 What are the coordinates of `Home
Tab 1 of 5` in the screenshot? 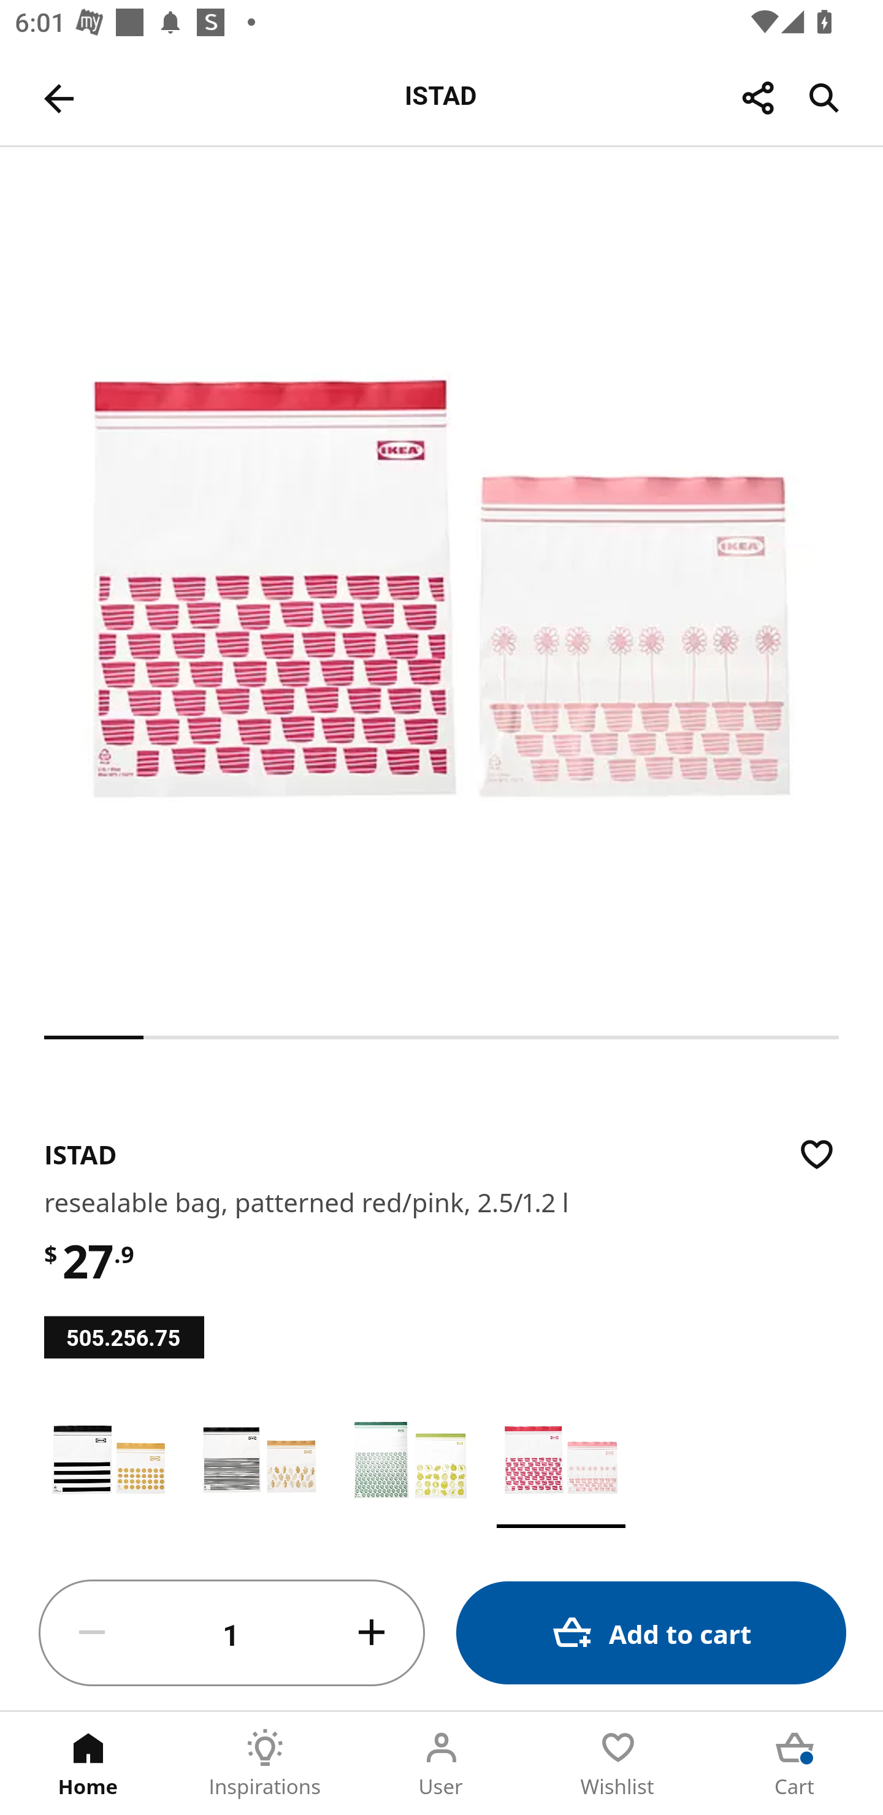 It's located at (88, 1763).